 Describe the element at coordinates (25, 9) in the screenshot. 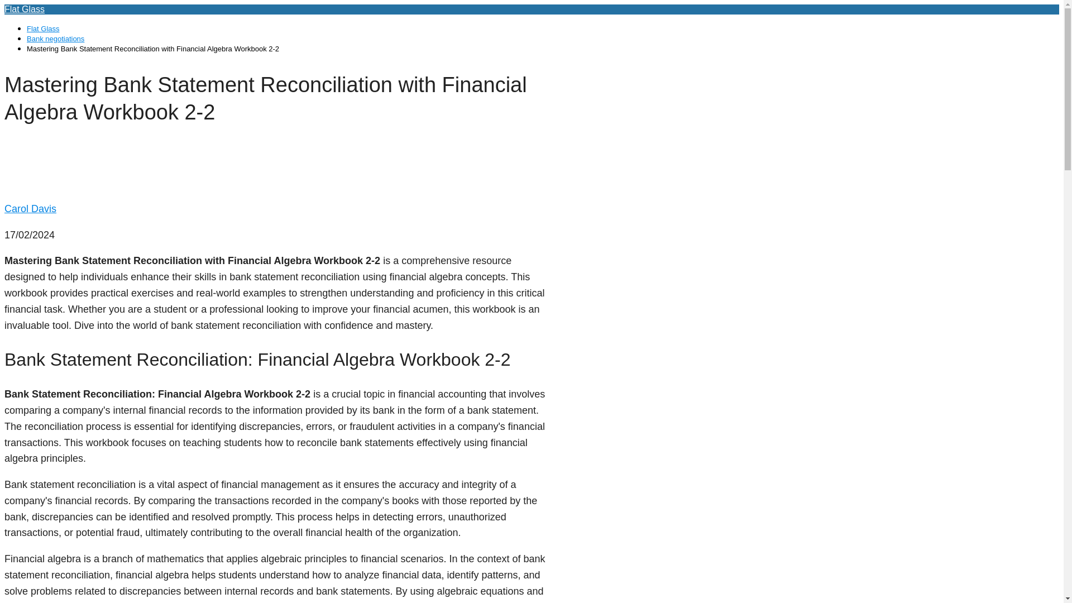

I see `Flat Glass` at that location.